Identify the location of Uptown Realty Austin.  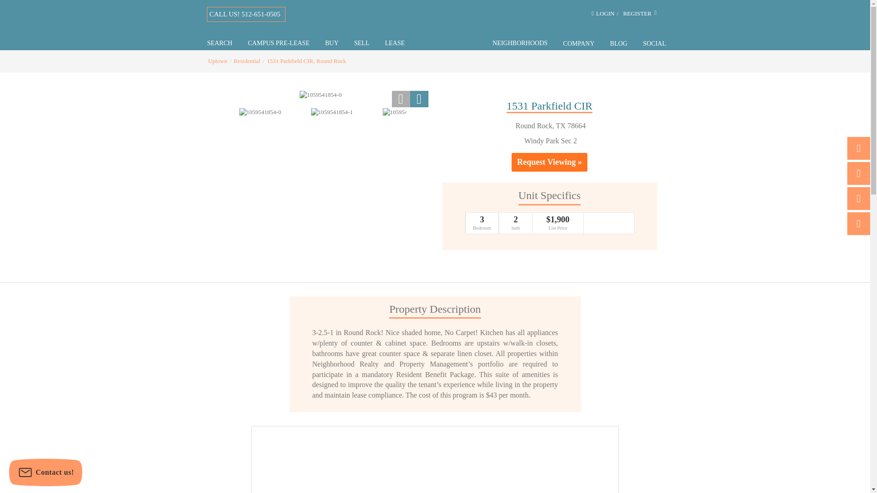
(449, 23).